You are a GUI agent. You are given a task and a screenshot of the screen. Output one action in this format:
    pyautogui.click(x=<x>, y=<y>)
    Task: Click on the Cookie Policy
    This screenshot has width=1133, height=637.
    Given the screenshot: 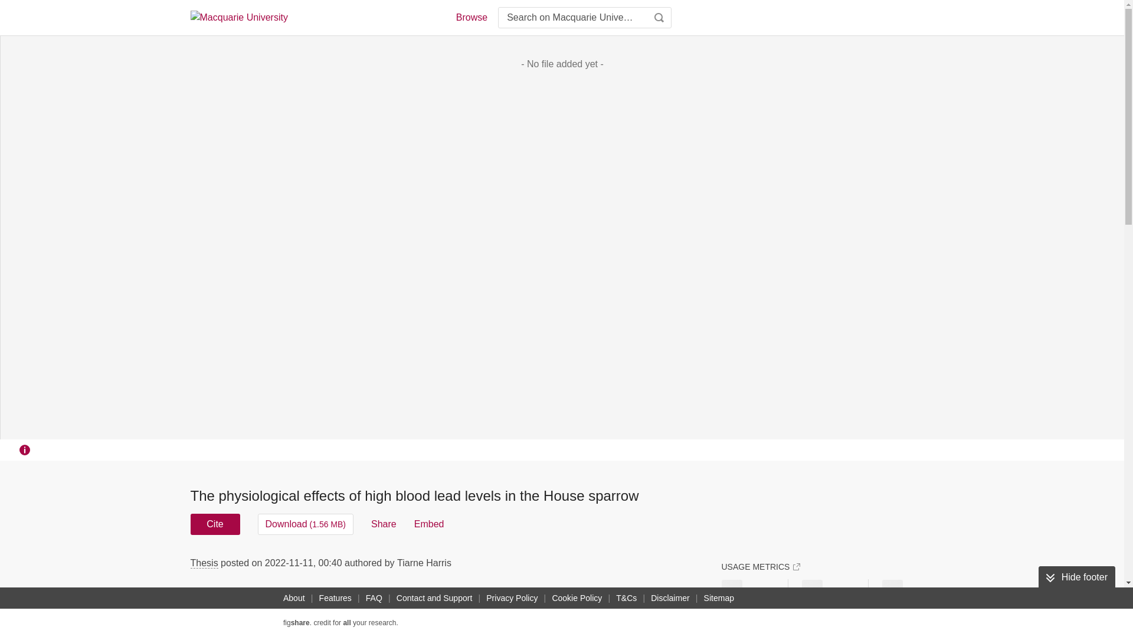 What is the action you would take?
    pyautogui.click(x=577, y=598)
    